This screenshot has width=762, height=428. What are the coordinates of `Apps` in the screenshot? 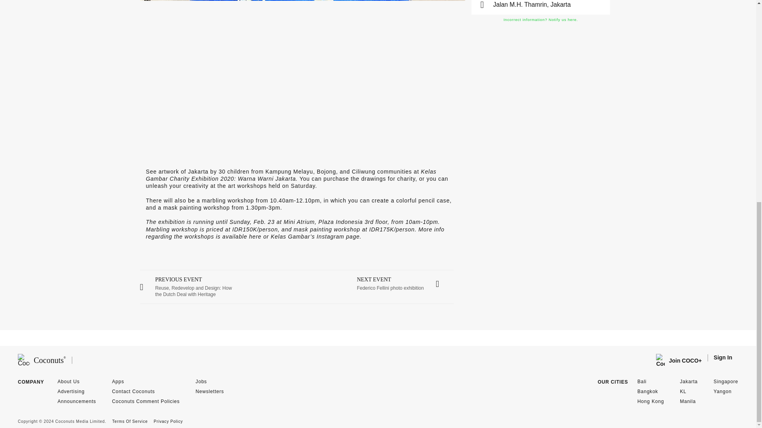 It's located at (118, 381).